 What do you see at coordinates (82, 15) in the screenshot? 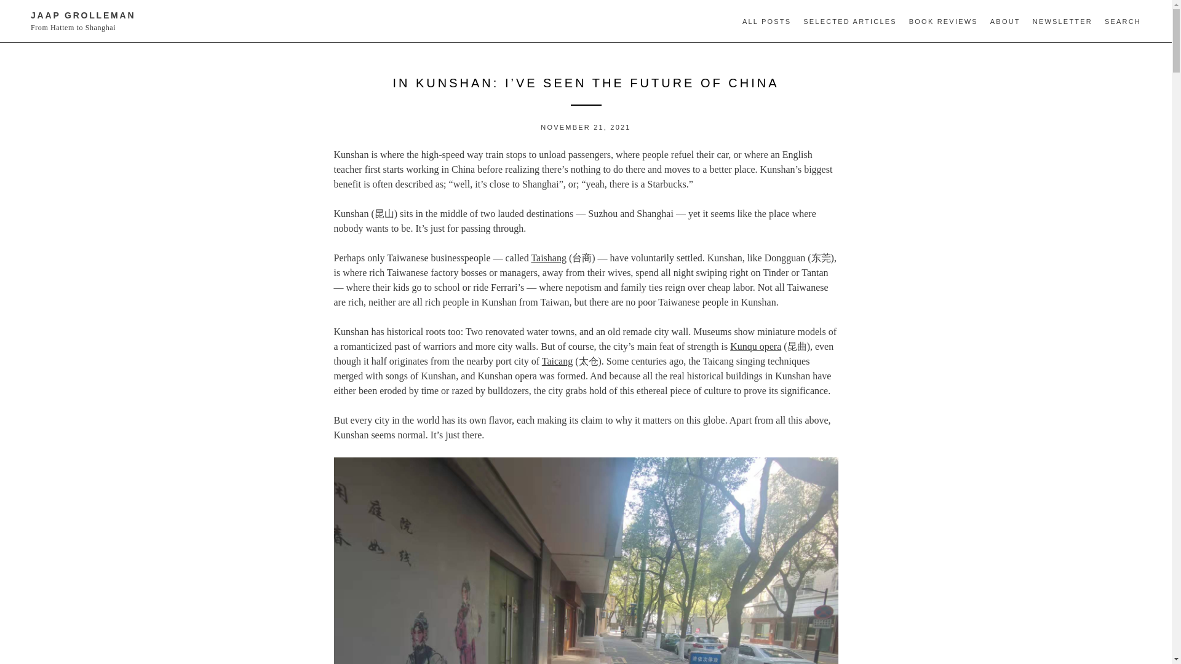
I see `JAAP GROLLEMAN` at bounding box center [82, 15].